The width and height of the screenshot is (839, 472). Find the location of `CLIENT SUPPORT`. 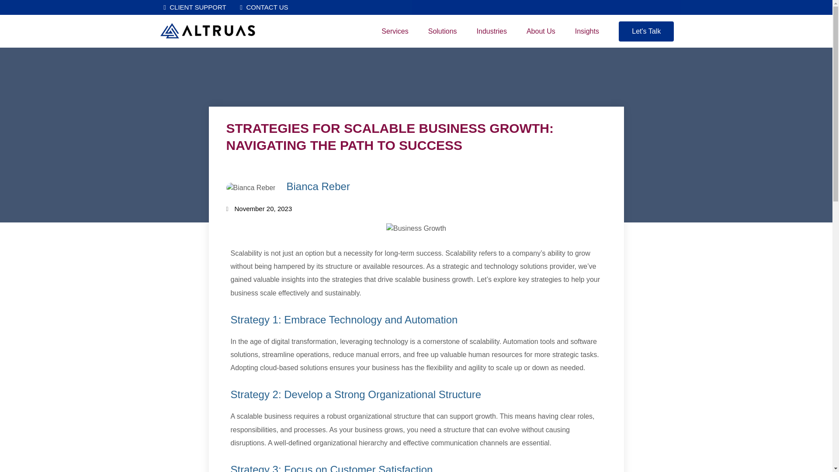

CLIENT SUPPORT is located at coordinates (194, 8).